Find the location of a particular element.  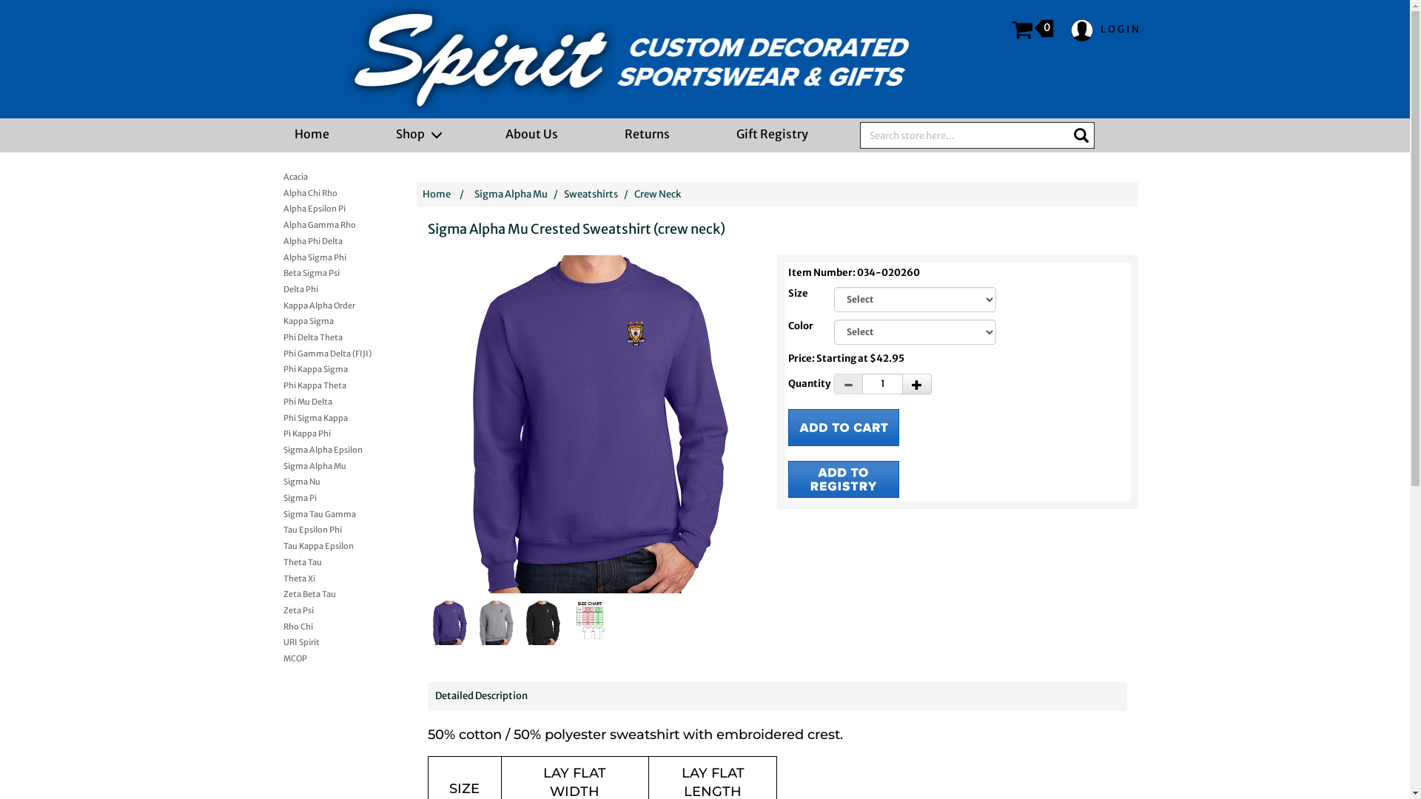

About Us is located at coordinates (531, 134).